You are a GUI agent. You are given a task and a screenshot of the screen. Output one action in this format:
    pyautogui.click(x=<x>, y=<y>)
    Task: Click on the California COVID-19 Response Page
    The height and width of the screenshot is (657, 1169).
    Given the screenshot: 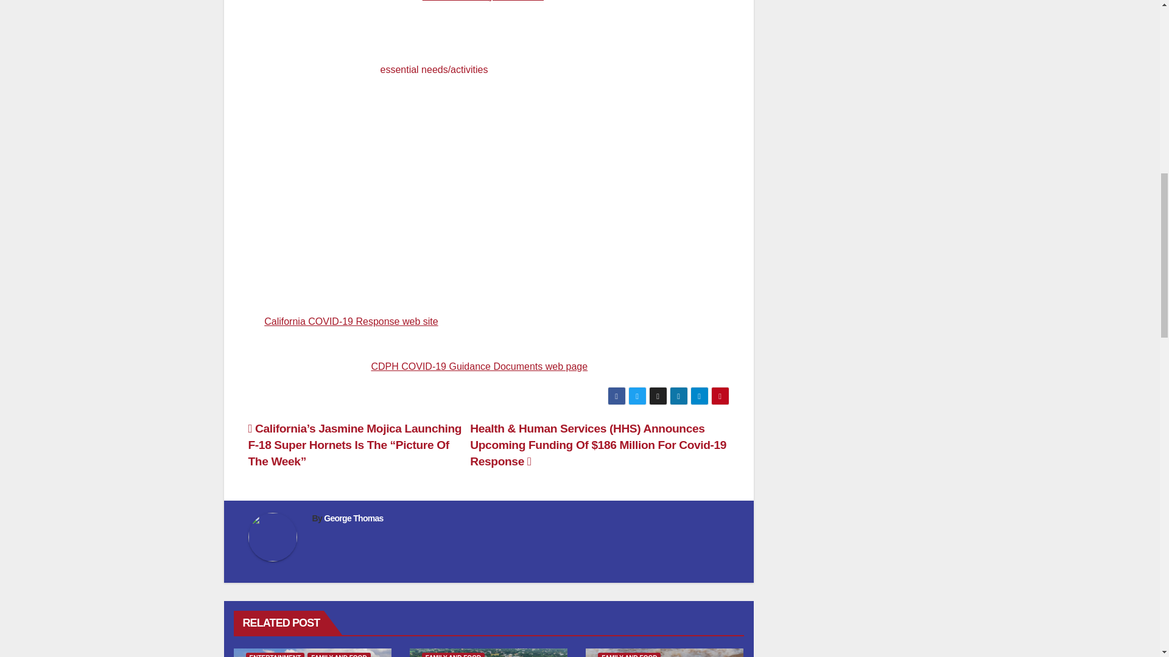 What is the action you would take?
    pyautogui.click(x=351, y=321)
    